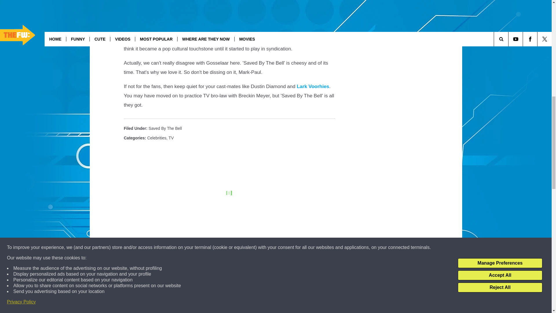  Describe the element at coordinates (157, 138) in the screenshot. I see `Celebrities` at that location.